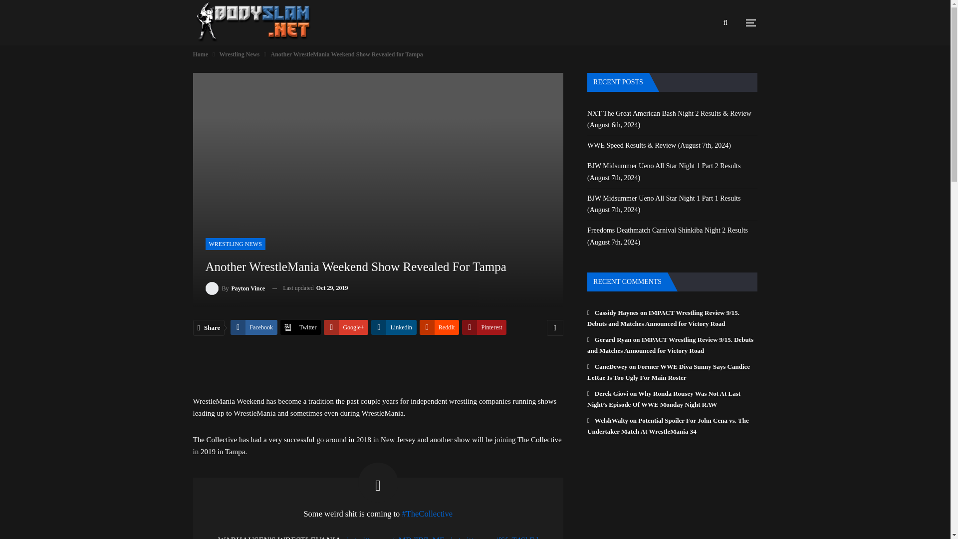 This screenshot has width=958, height=539. I want to click on WRESTLING NEWS, so click(236, 244).